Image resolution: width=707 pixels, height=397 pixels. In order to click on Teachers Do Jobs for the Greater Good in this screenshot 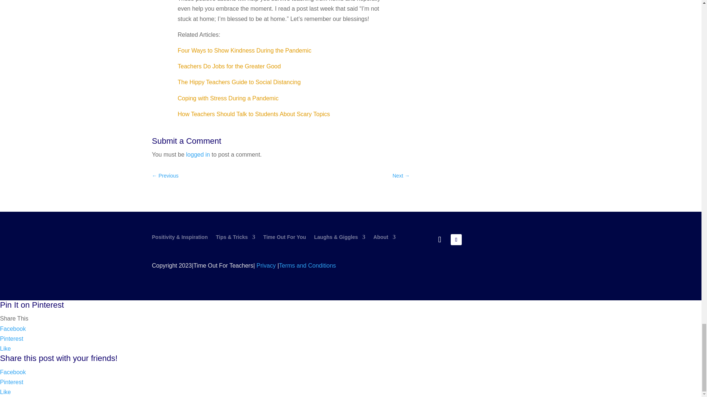, I will do `click(229, 66)`.